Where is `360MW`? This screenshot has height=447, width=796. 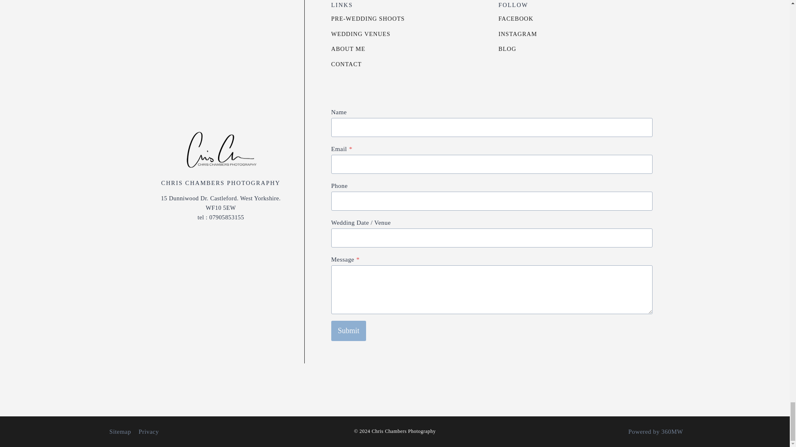
360MW is located at coordinates (672, 431).